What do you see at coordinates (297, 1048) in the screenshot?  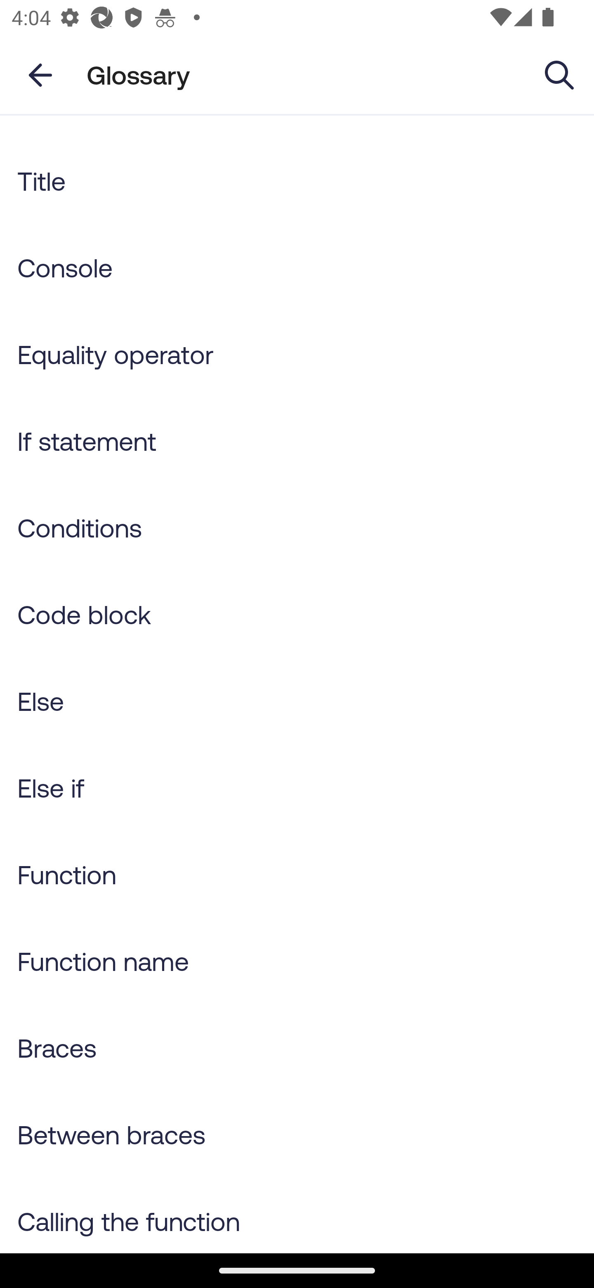 I see `Braces` at bounding box center [297, 1048].